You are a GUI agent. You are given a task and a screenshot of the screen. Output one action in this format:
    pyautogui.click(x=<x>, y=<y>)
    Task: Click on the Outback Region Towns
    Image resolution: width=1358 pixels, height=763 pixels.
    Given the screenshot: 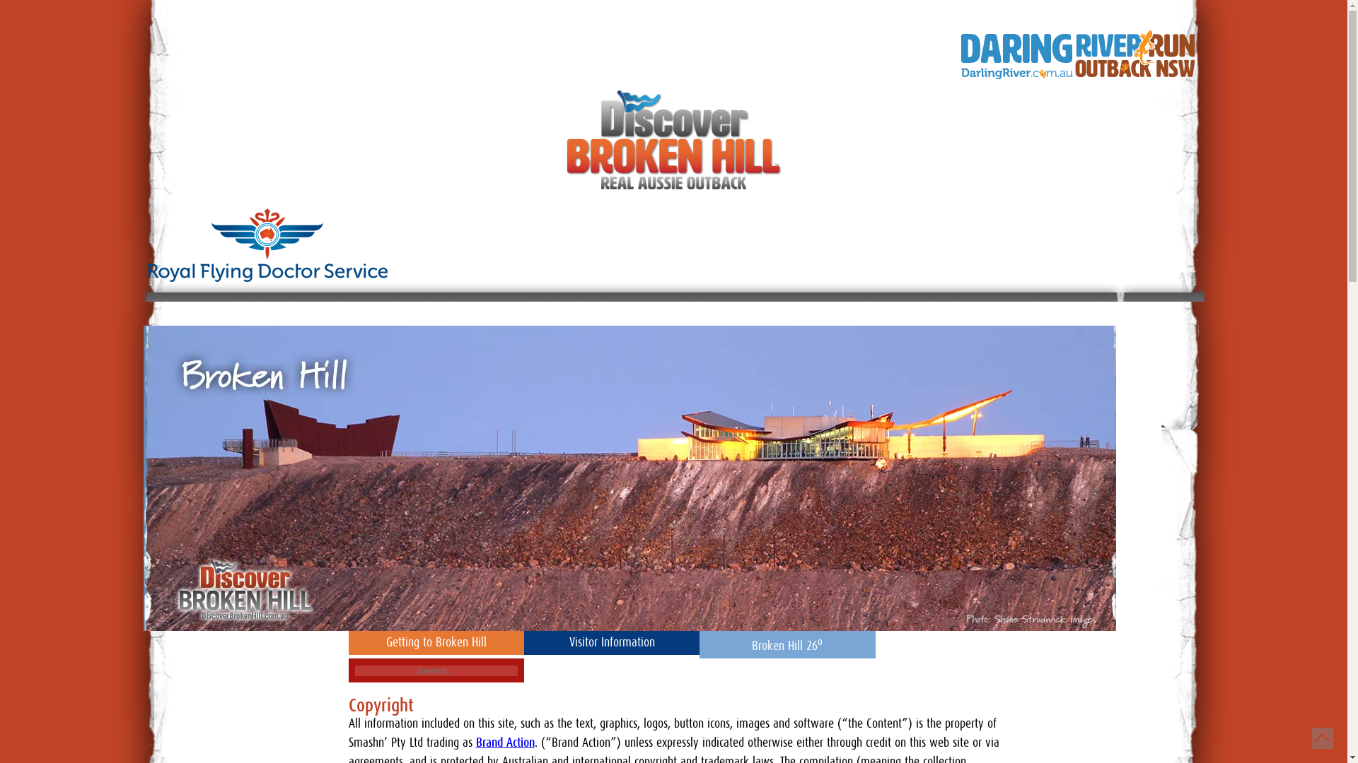 What is the action you would take?
    pyautogui.click(x=977, y=309)
    